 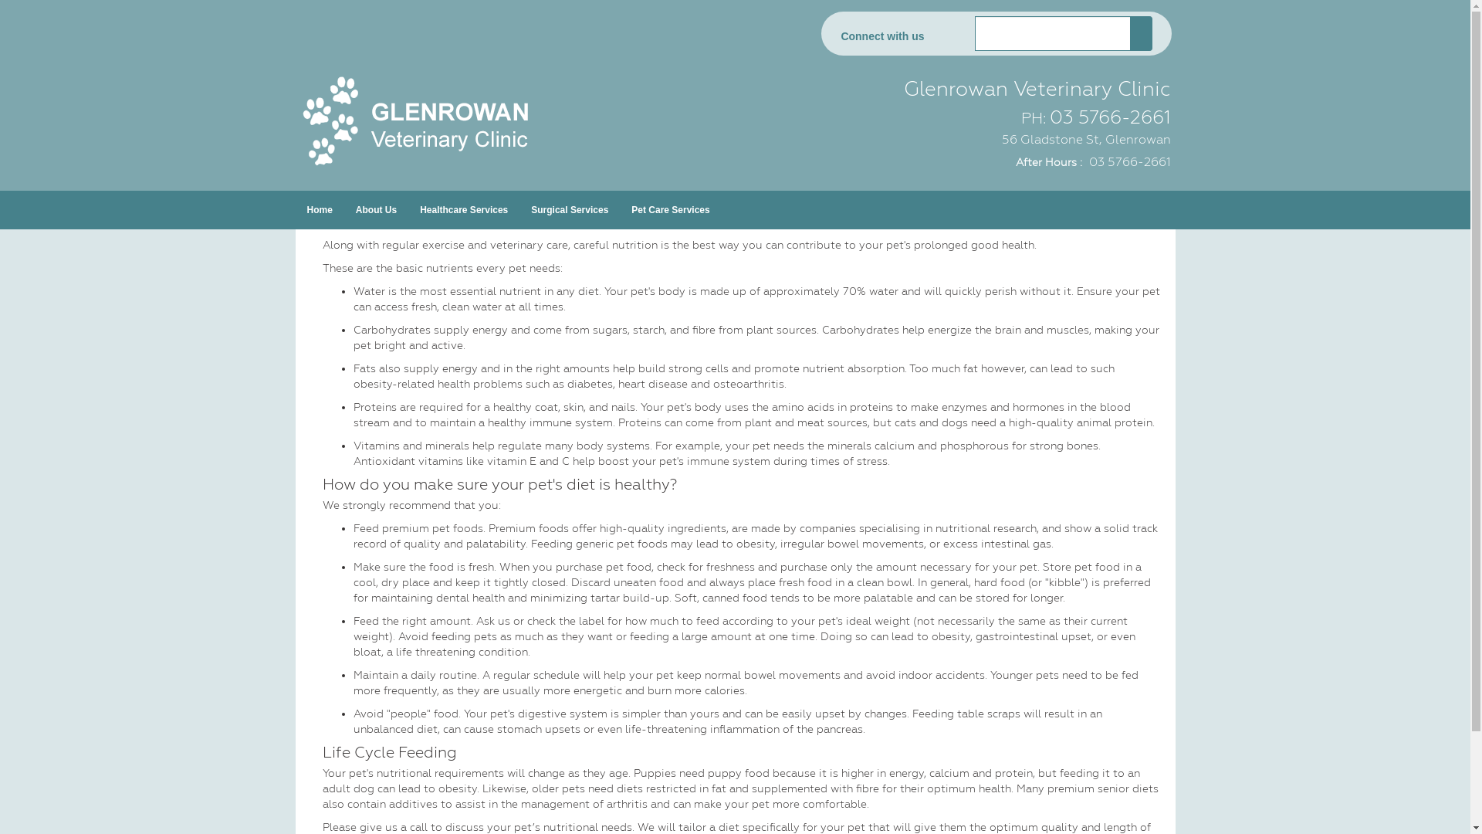 I want to click on Surgical Services, so click(x=570, y=210).